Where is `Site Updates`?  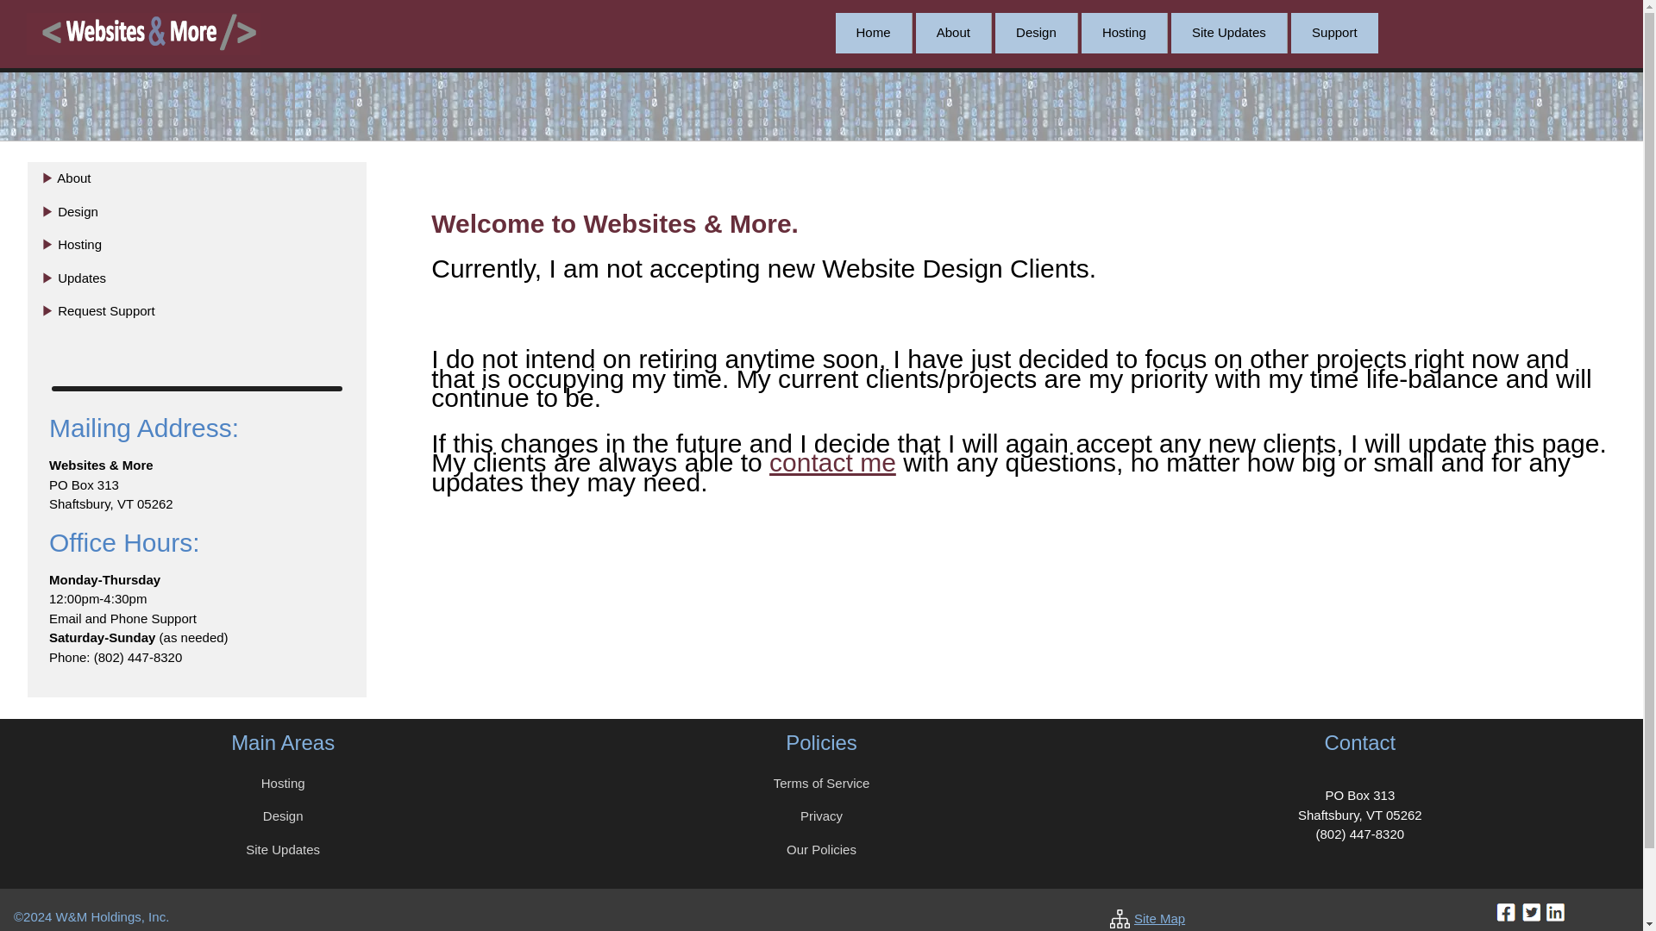
Site Updates is located at coordinates (1229, 33).